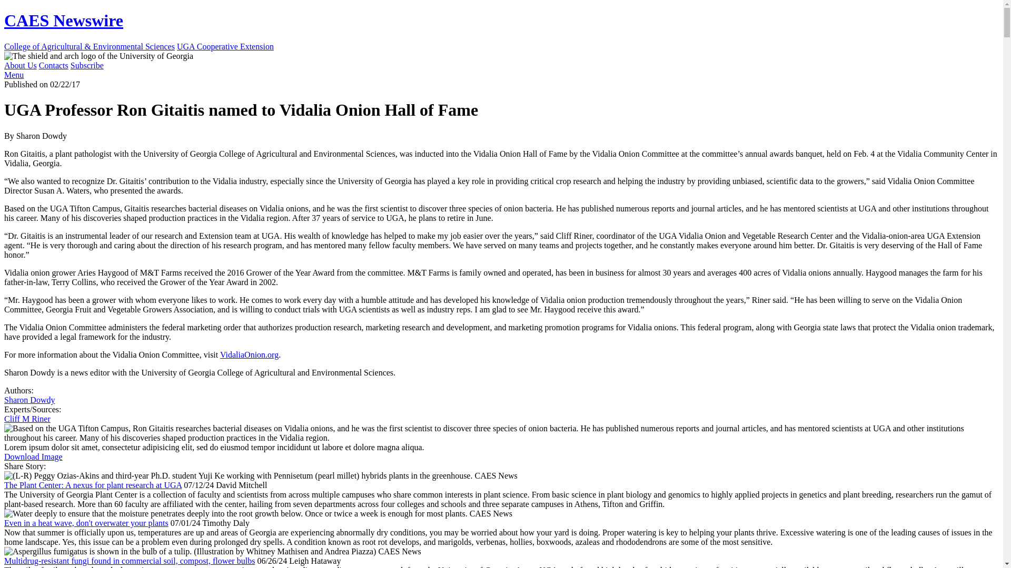  Describe the element at coordinates (225, 46) in the screenshot. I see `UGA Cooperative Extension` at that location.